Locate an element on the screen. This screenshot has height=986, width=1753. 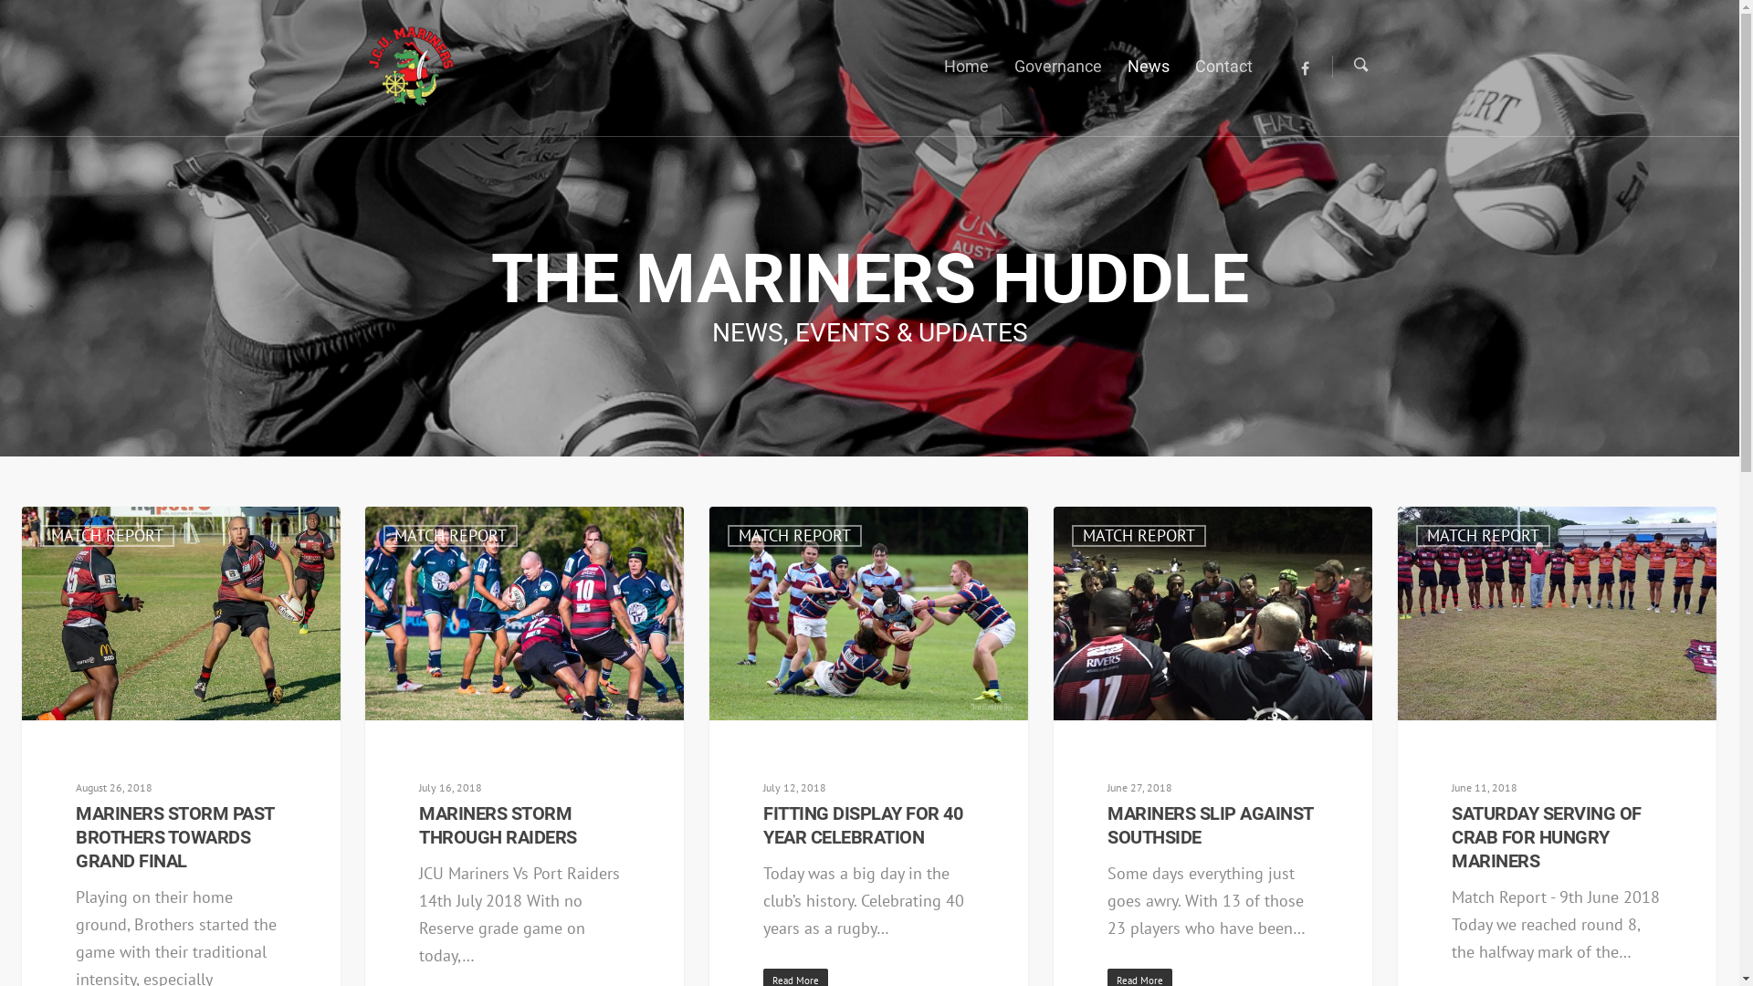
News is located at coordinates (1149, 79).